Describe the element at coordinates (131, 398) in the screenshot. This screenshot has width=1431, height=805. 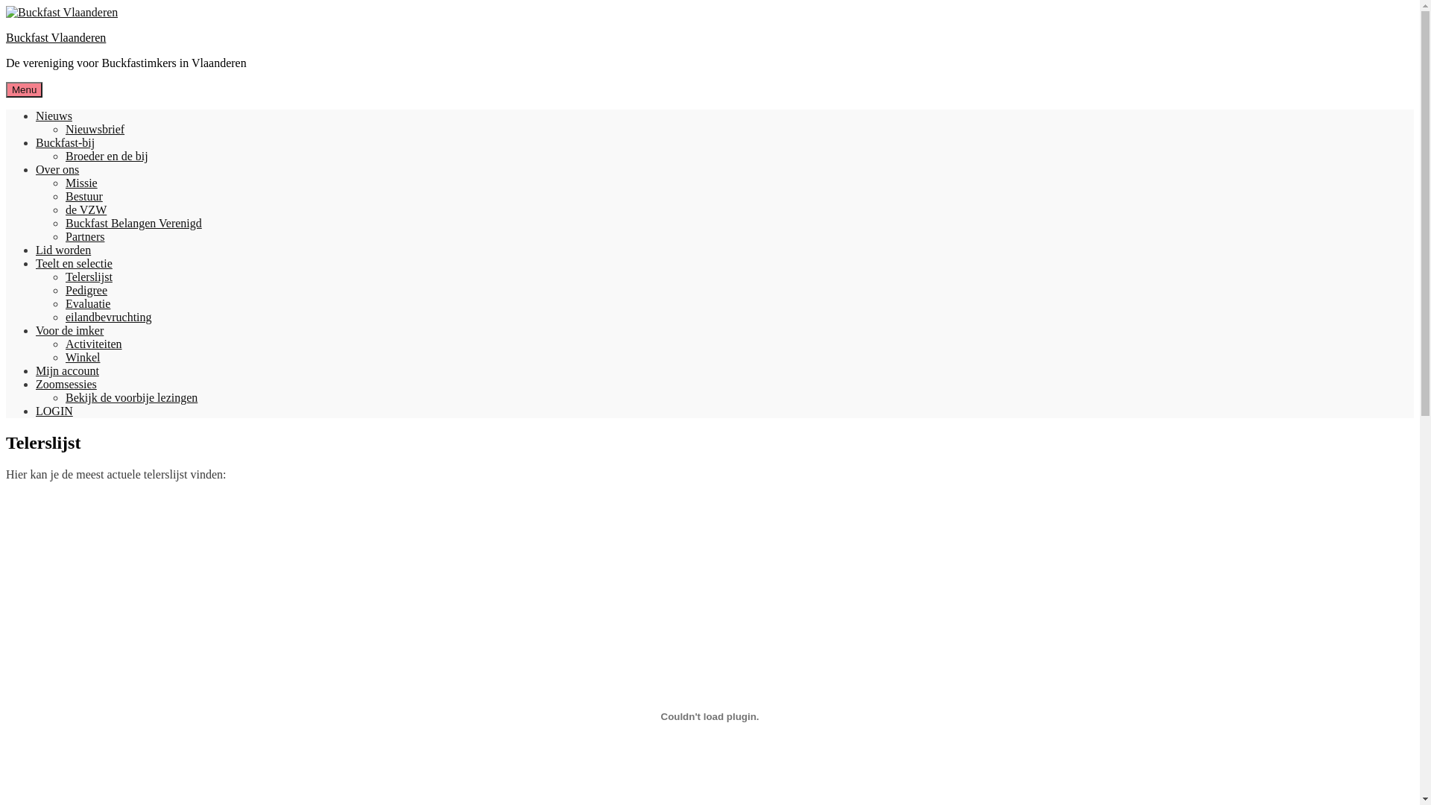
I see `Bekijk de voorbije lezingen` at that location.